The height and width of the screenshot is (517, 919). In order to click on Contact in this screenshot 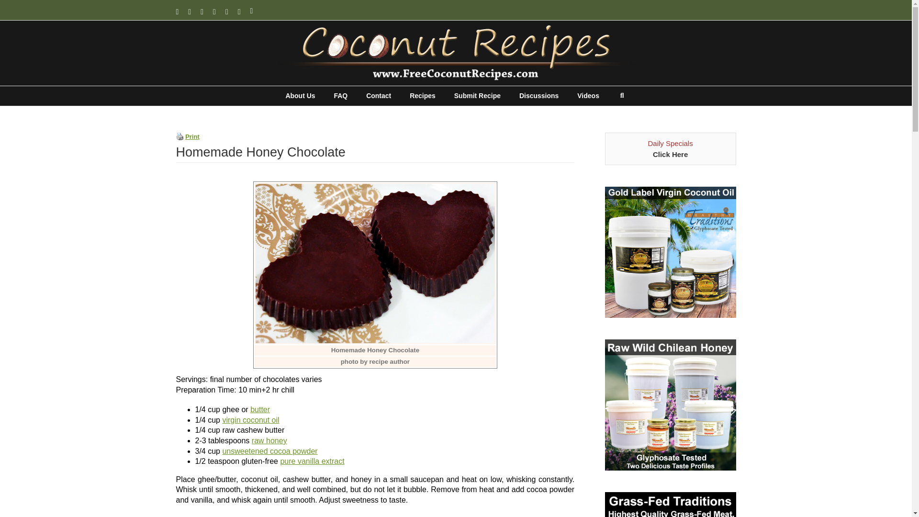, I will do `click(378, 96)`.